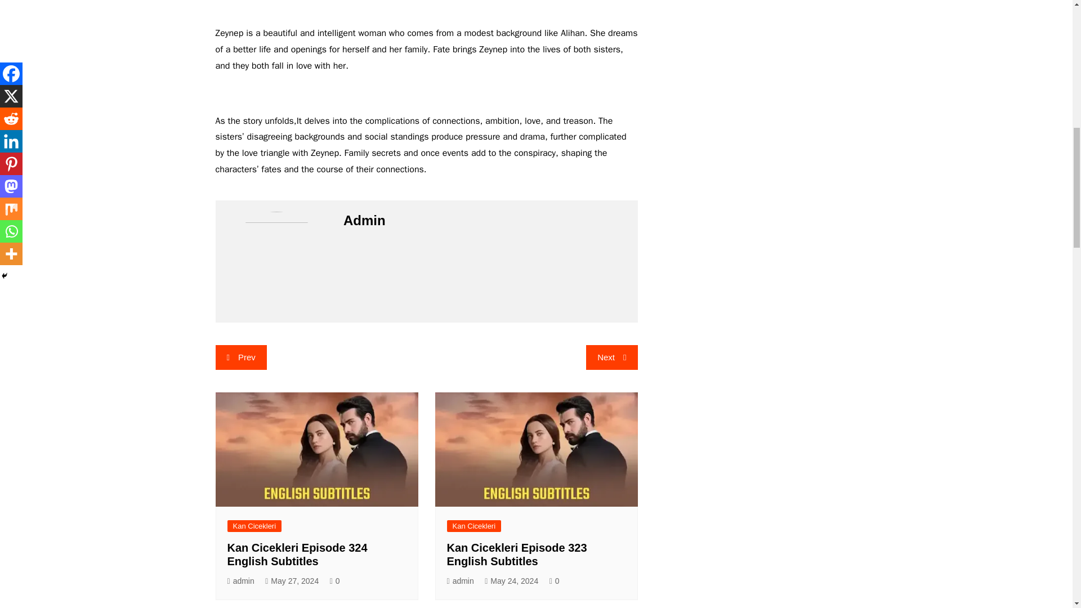  Describe the element at coordinates (611, 357) in the screenshot. I see `Next` at that location.